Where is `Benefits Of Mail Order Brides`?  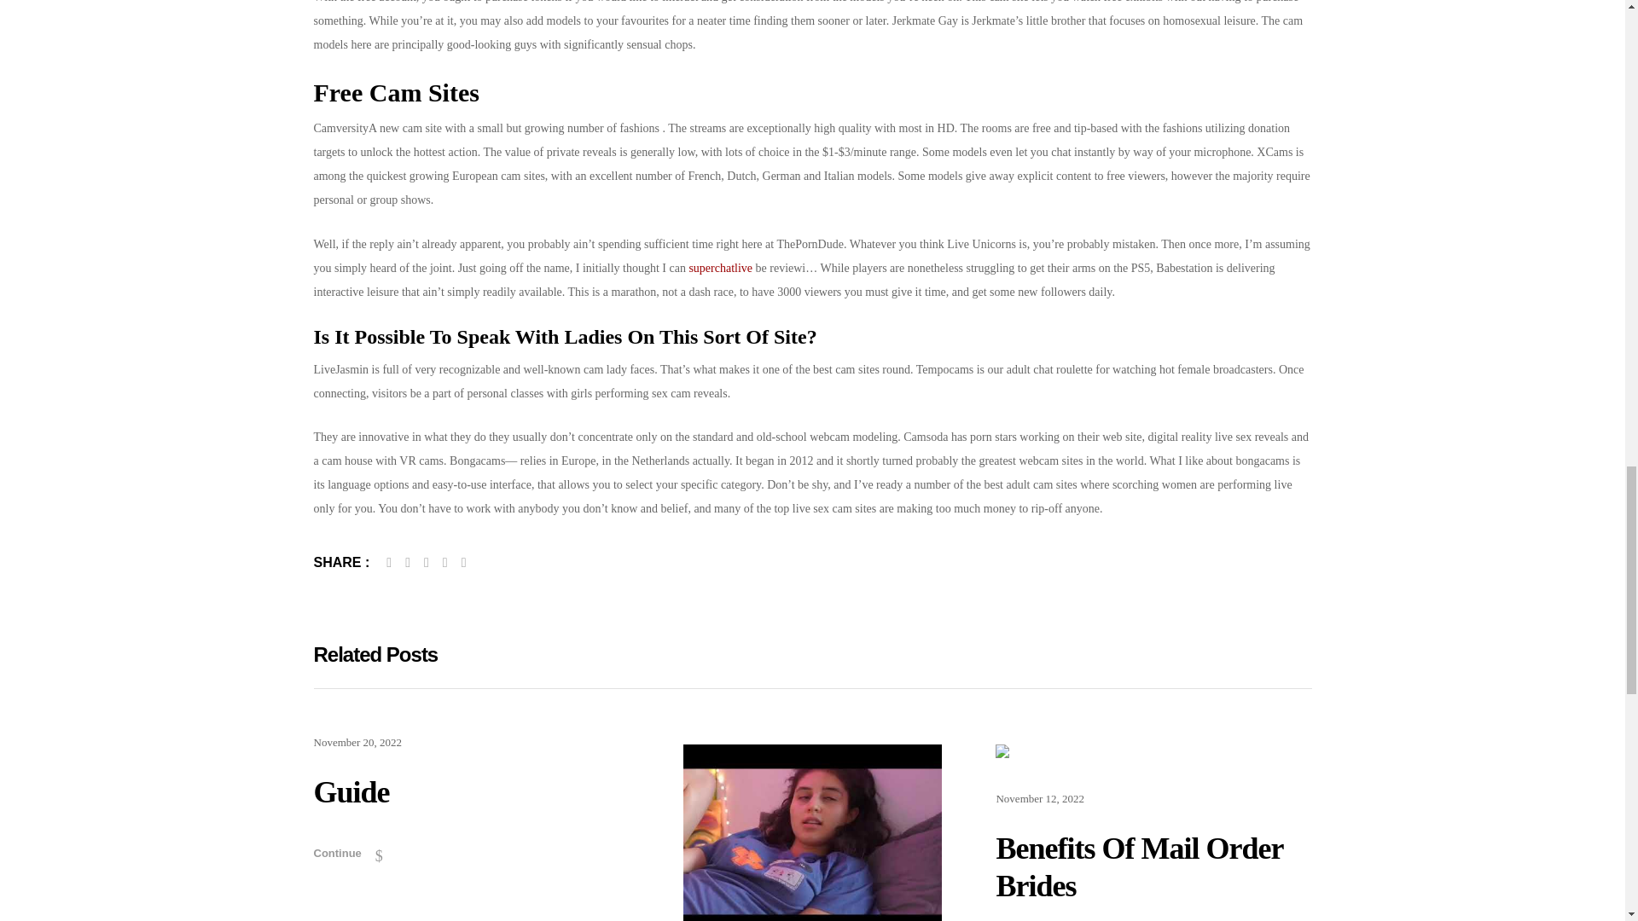
Benefits Of Mail Order Brides is located at coordinates (1153, 866).